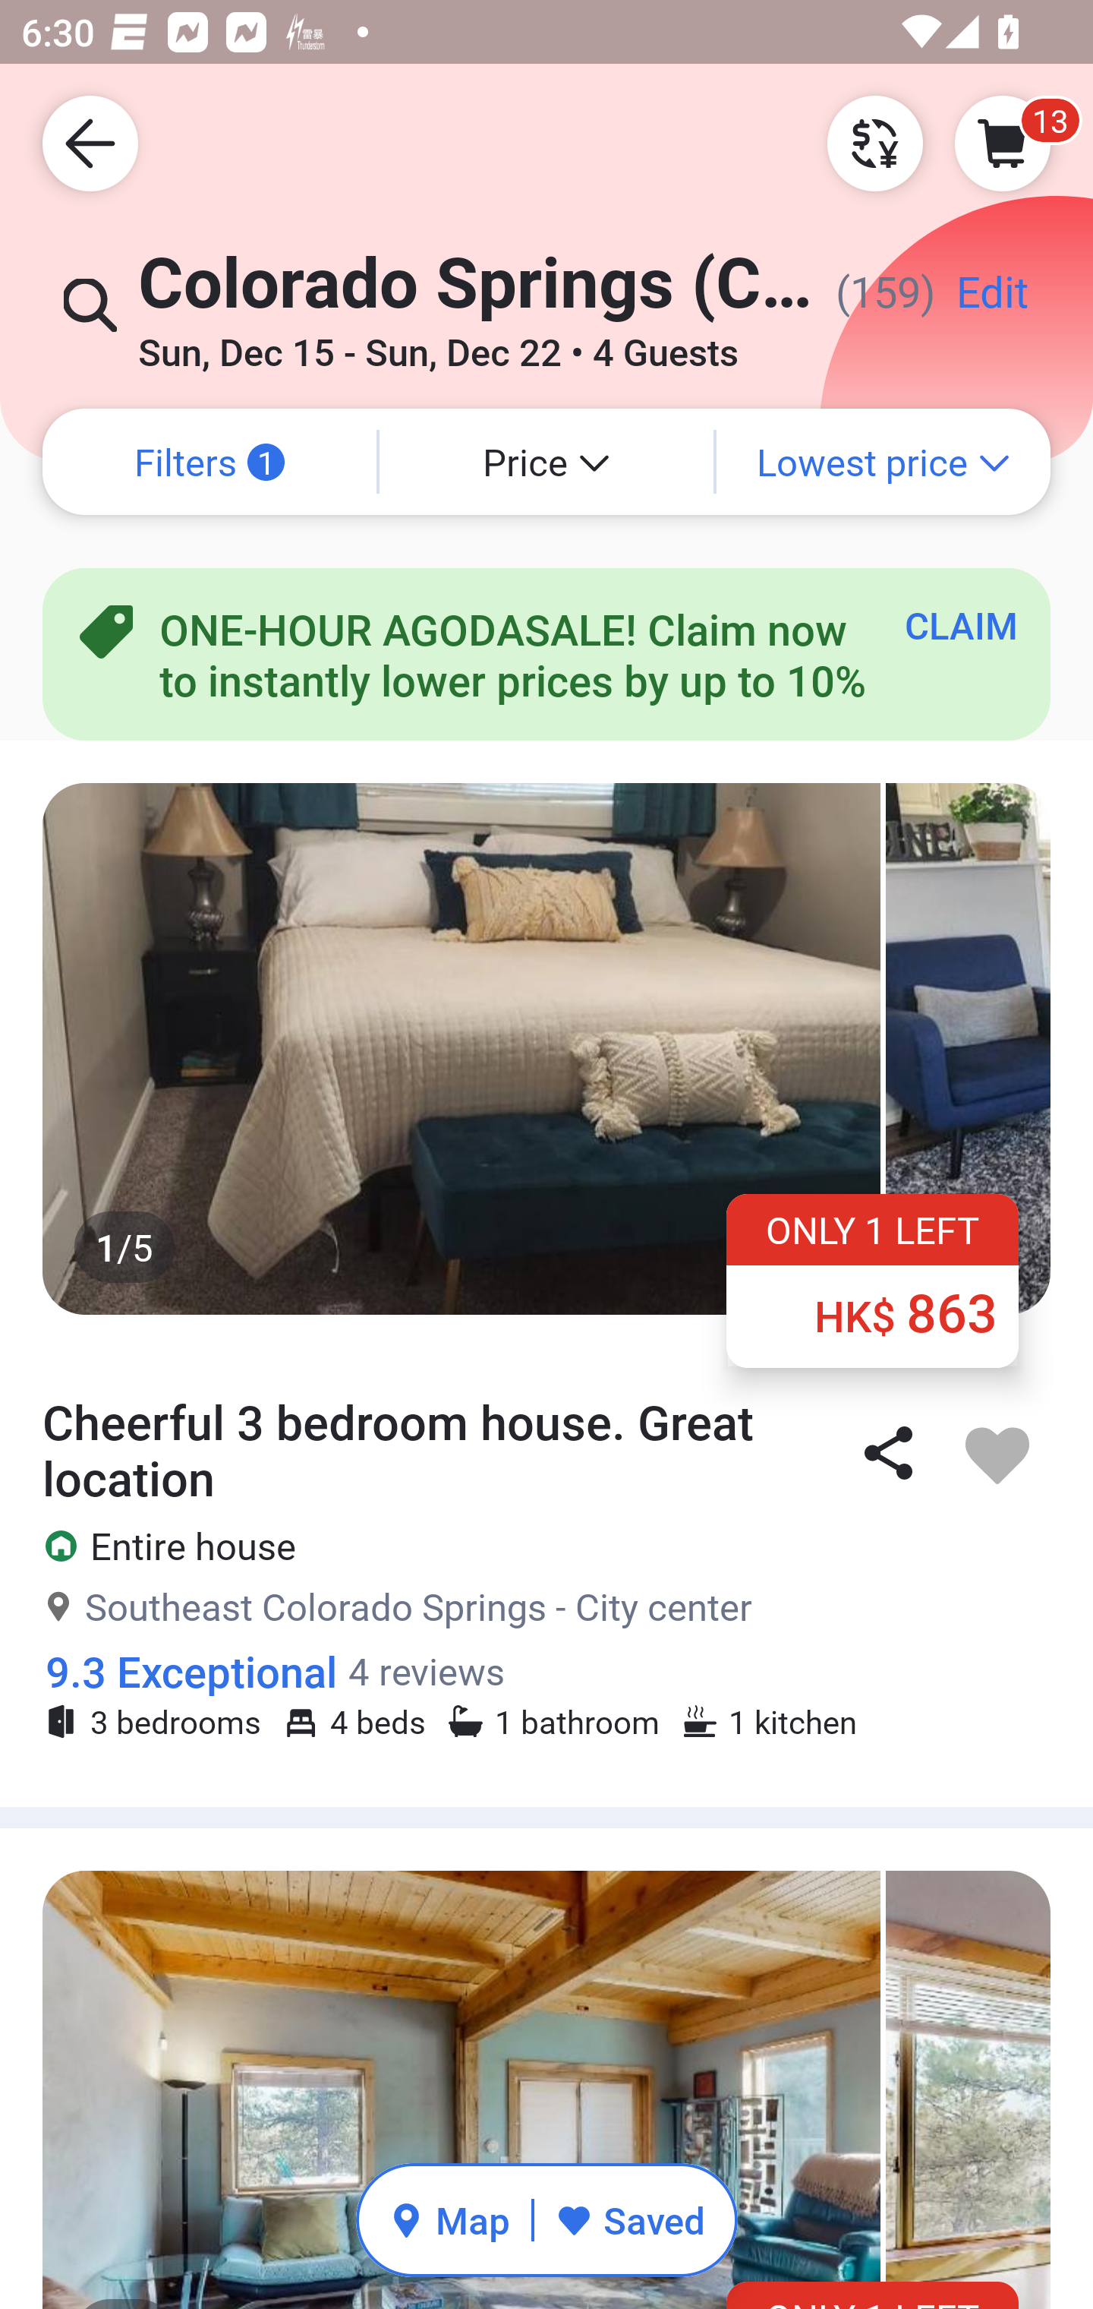  Describe the element at coordinates (546, 1048) in the screenshot. I see `1/5` at that location.